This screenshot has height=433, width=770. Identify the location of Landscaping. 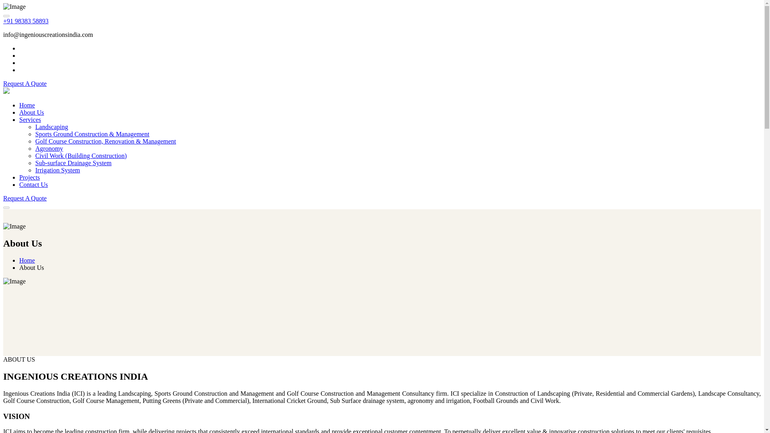
(52, 127).